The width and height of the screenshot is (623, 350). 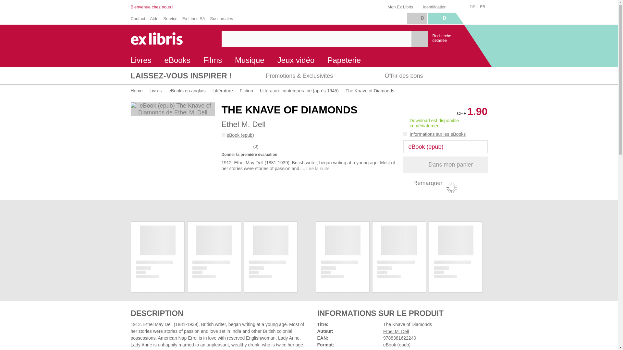 What do you see at coordinates (177, 60) in the screenshot?
I see `eBooks` at bounding box center [177, 60].